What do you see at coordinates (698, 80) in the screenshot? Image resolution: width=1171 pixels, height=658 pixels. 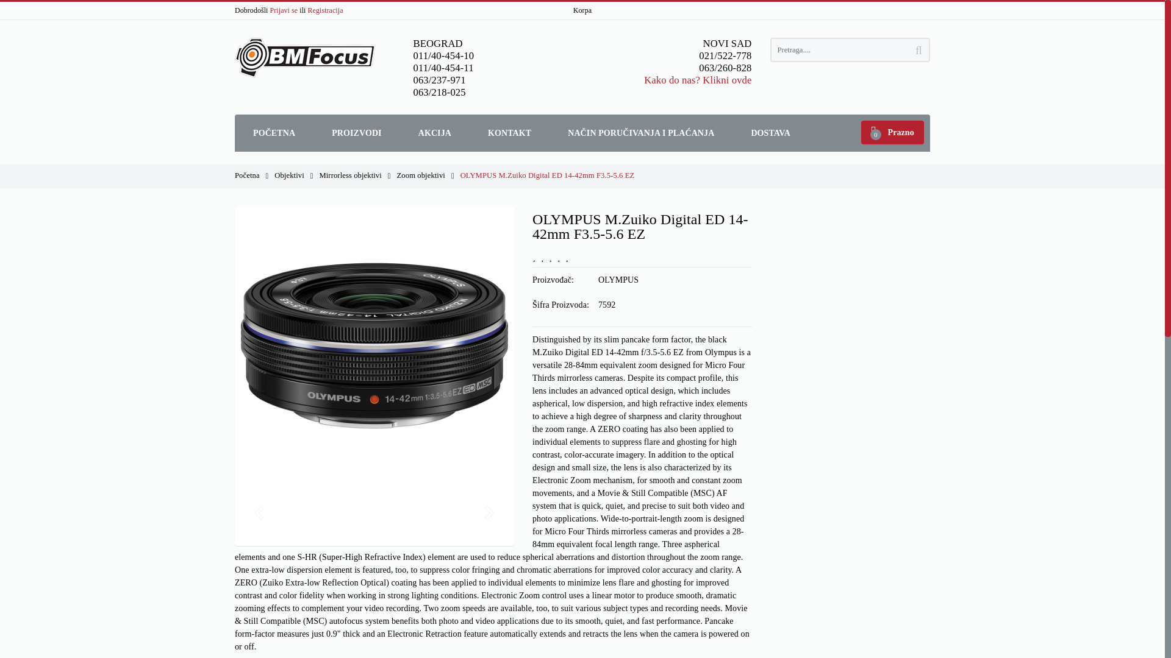 I see `Kako do nas? Klikni ovde` at bounding box center [698, 80].